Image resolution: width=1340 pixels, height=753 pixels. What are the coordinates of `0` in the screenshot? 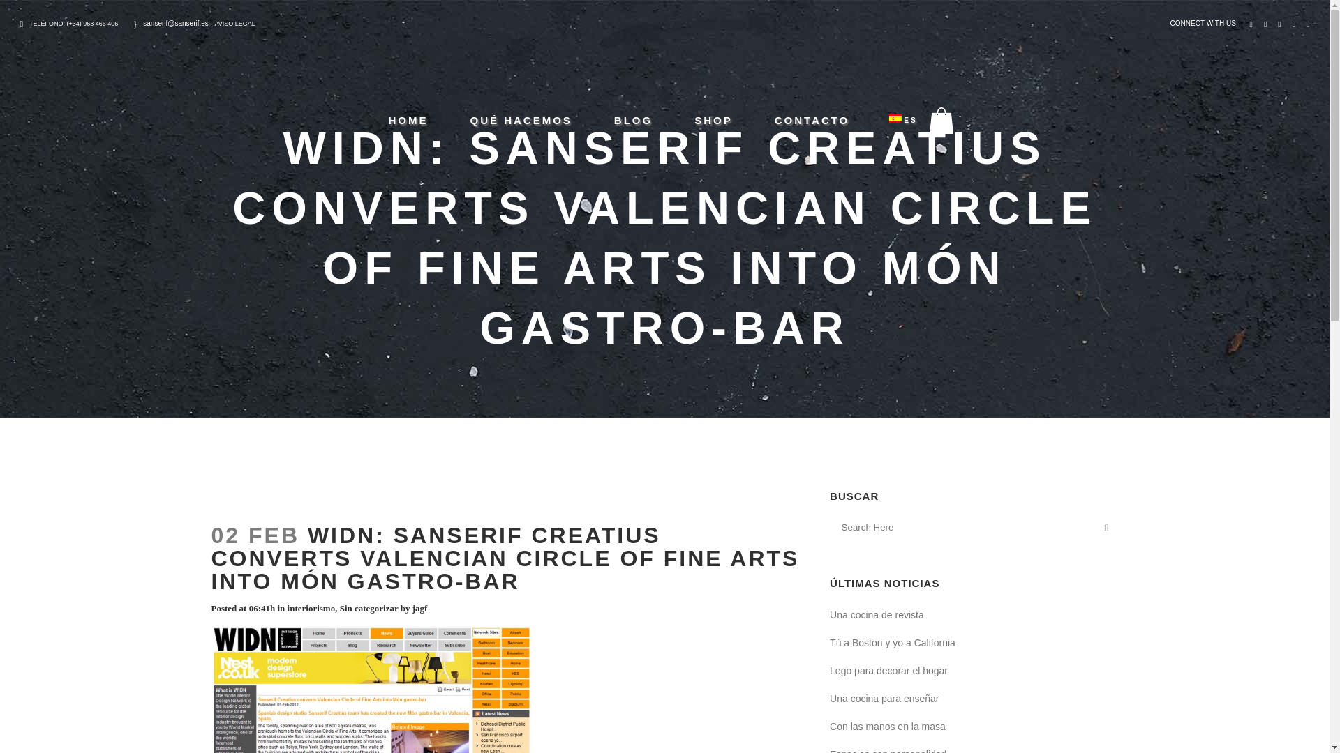 It's located at (944, 121).